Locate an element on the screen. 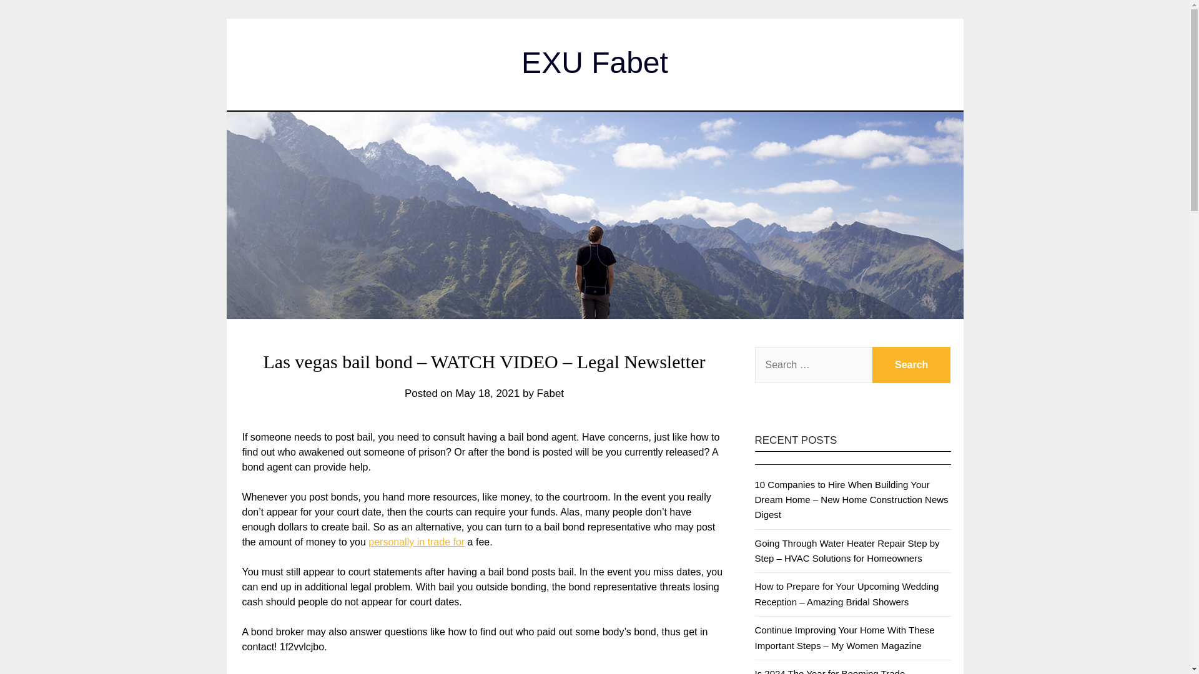 This screenshot has width=1199, height=674. personally in trade for is located at coordinates (416, 542).